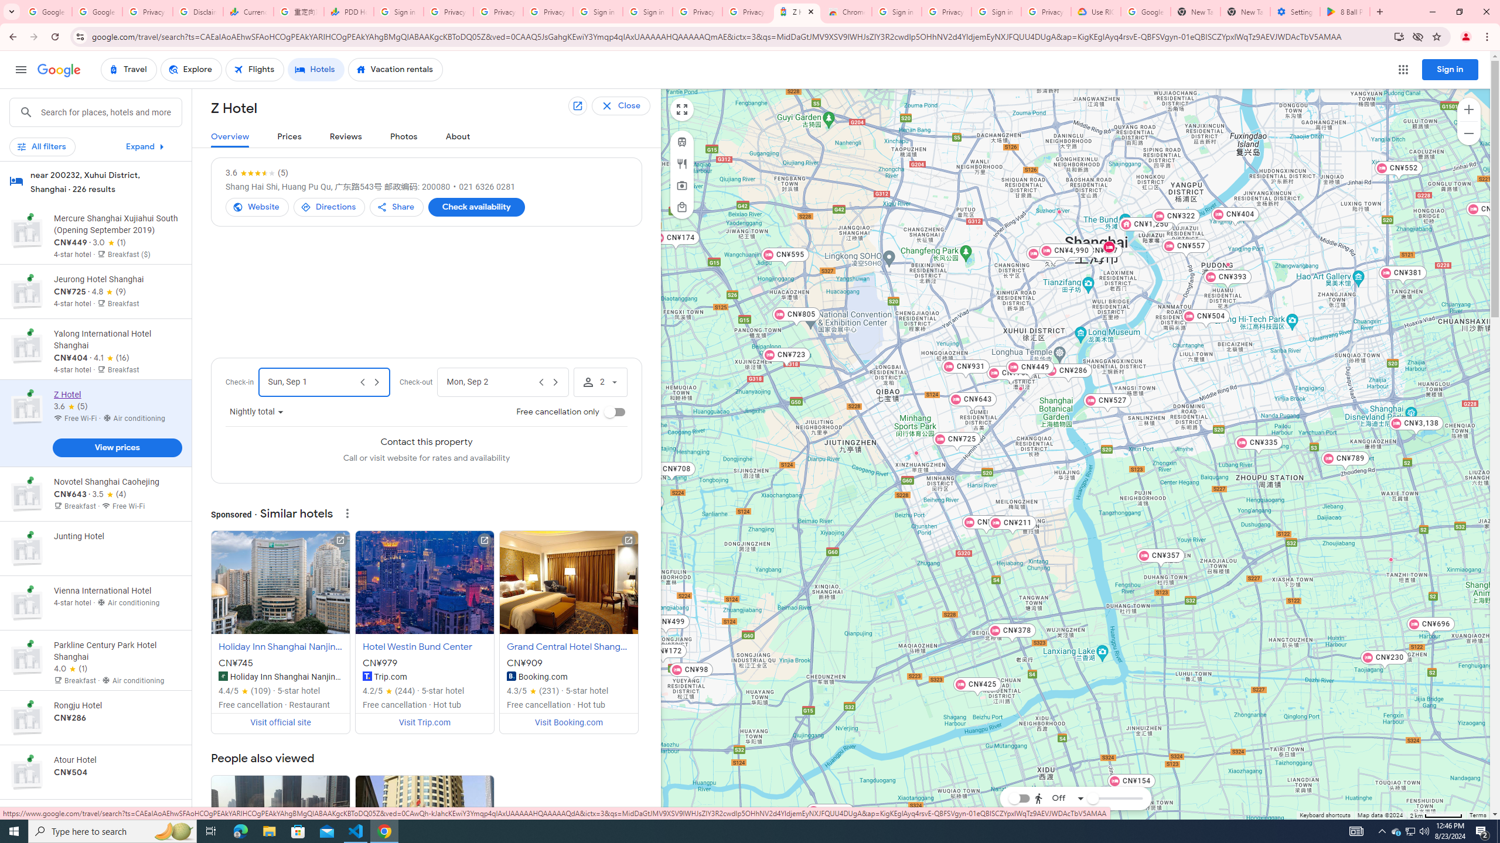  I want to click on Keyboard shortcuts, so click(1324, 815).